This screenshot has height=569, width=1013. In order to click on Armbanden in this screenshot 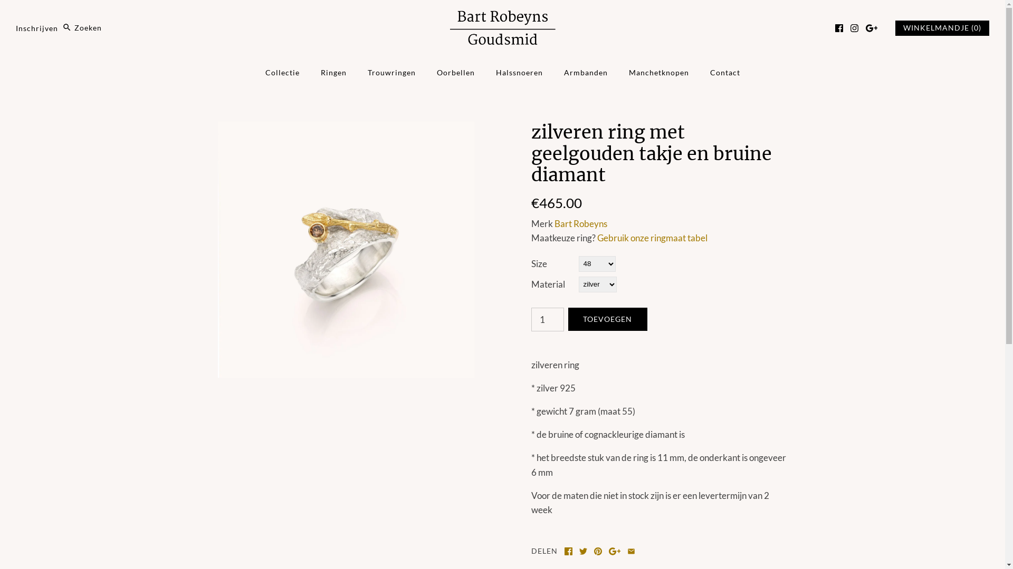, I will do `click(586, 73)`.